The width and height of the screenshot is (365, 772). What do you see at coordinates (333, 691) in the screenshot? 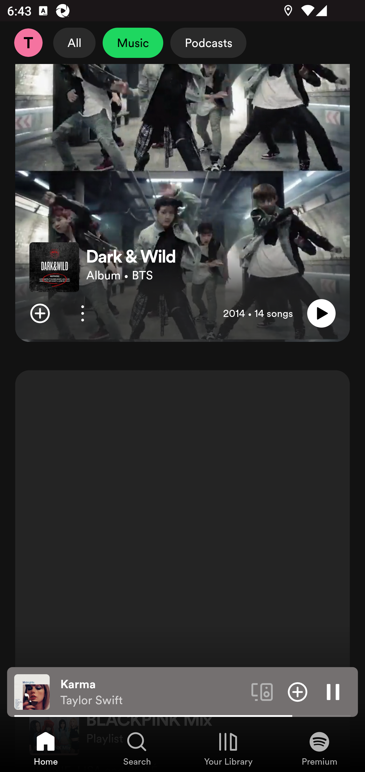
I see `Pause` at bounding box center [333, 691].